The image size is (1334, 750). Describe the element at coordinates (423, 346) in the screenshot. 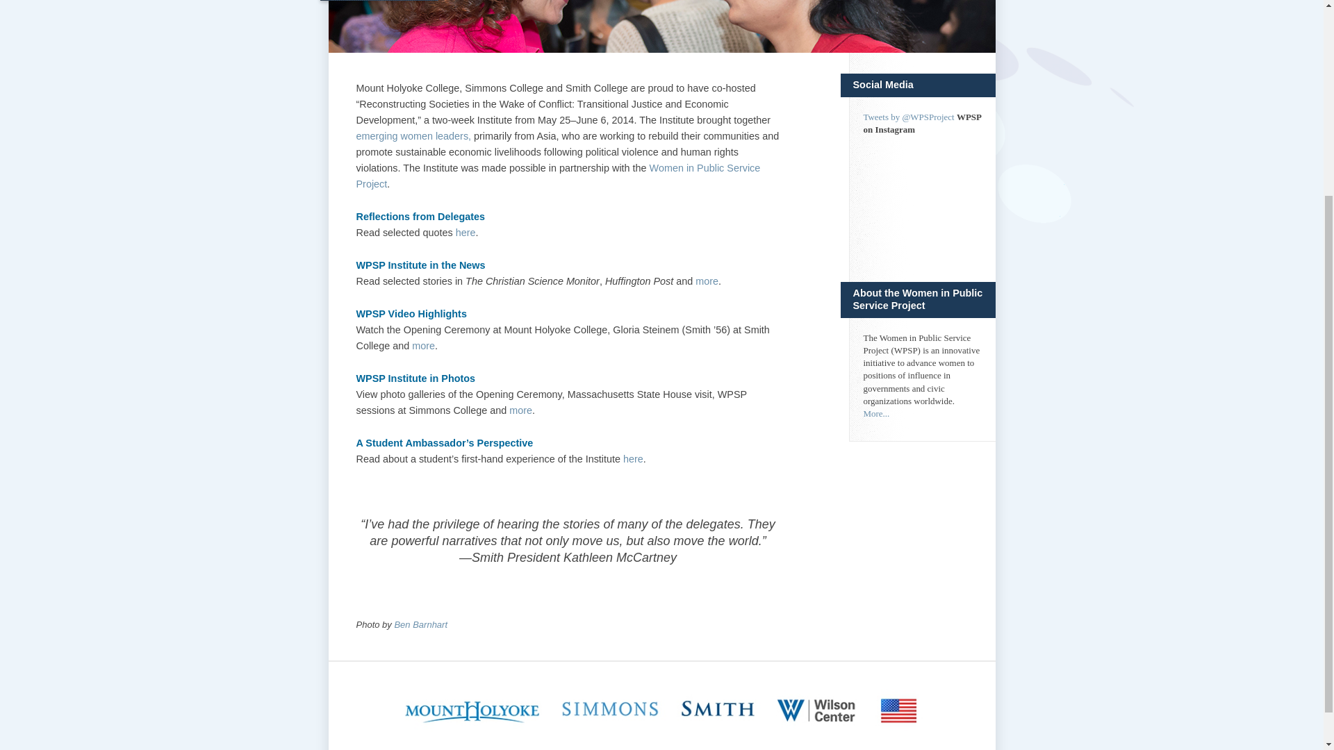

I see `more` at that location.